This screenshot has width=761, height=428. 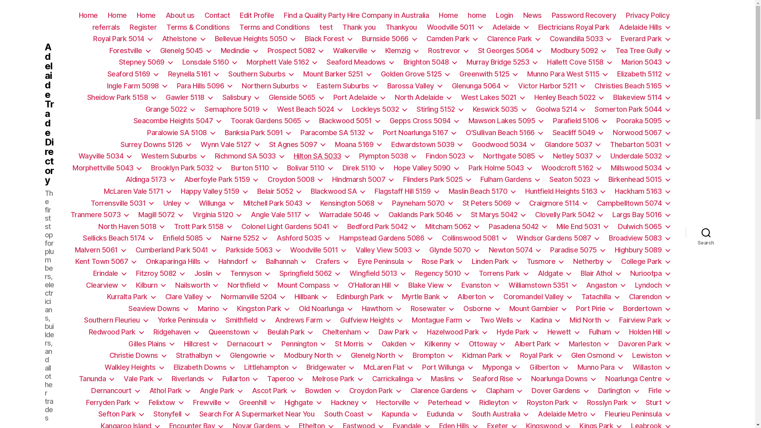 What do you see at coordinates (517, 332) in the screenshot?
I see `Hyde Park` at bounding box center [517, 332].